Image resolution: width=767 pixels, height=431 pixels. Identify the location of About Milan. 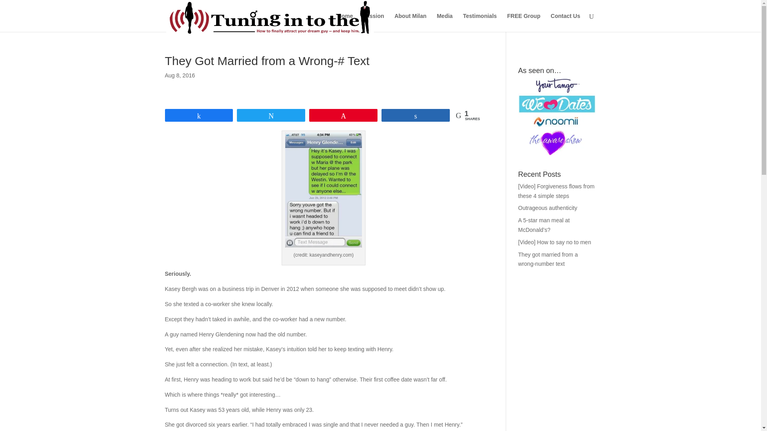
(410, 22).